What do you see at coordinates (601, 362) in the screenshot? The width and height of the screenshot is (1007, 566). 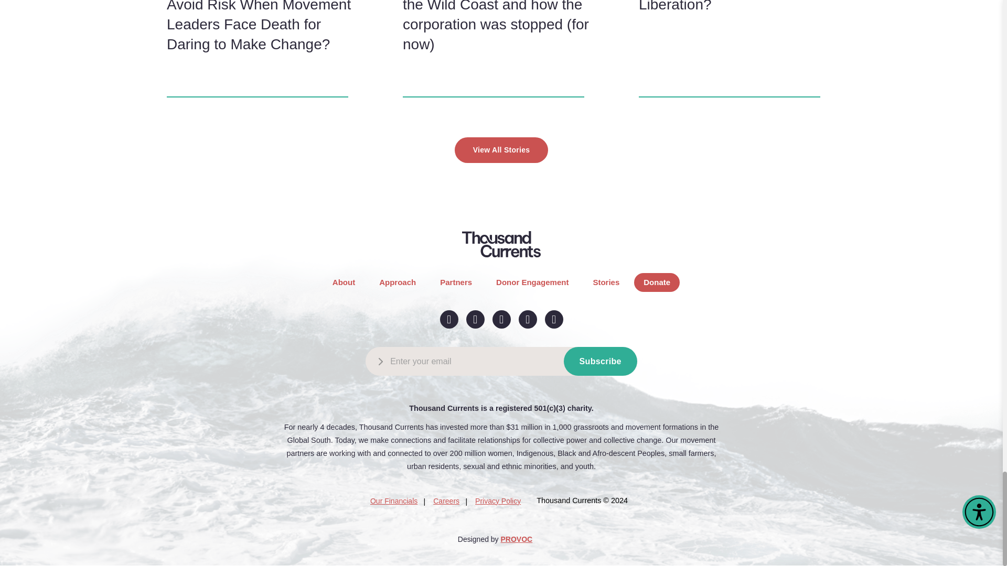 I see `Subscribe` at bounding box center [601, 362].